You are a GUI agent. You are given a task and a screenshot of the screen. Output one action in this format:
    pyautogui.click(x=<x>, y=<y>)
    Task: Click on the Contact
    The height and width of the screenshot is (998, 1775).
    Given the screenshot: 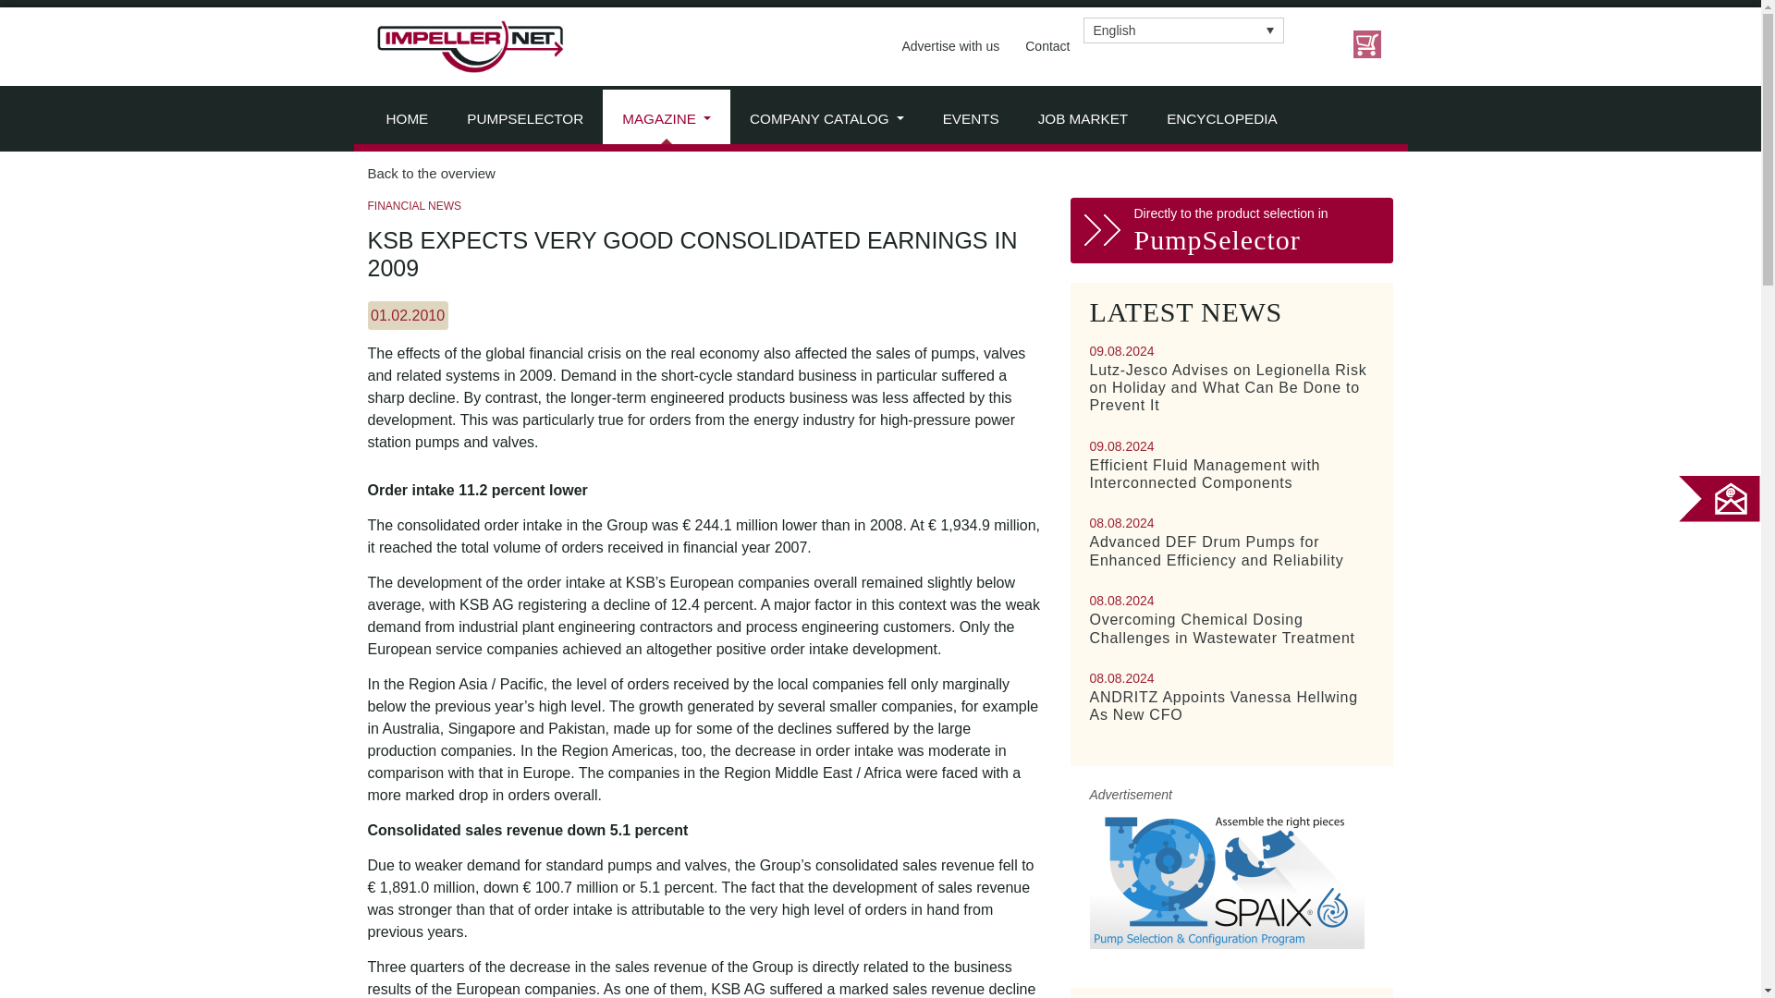 What is the action you would take?
    pyautogui.click(x=1047, y=46)
    